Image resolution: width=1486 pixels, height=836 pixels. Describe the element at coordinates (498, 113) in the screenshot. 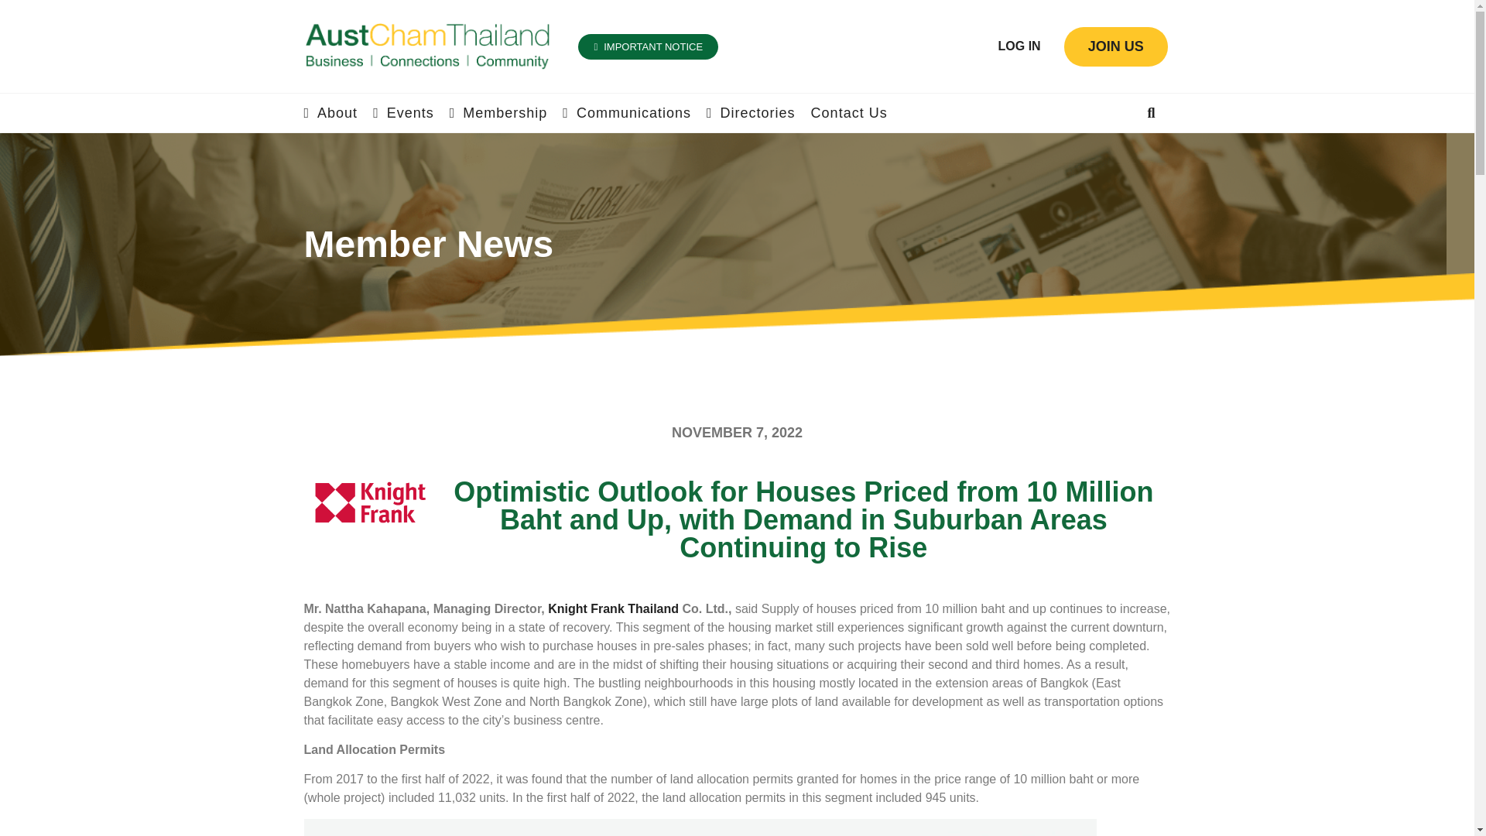

I see `Membership` at that location.